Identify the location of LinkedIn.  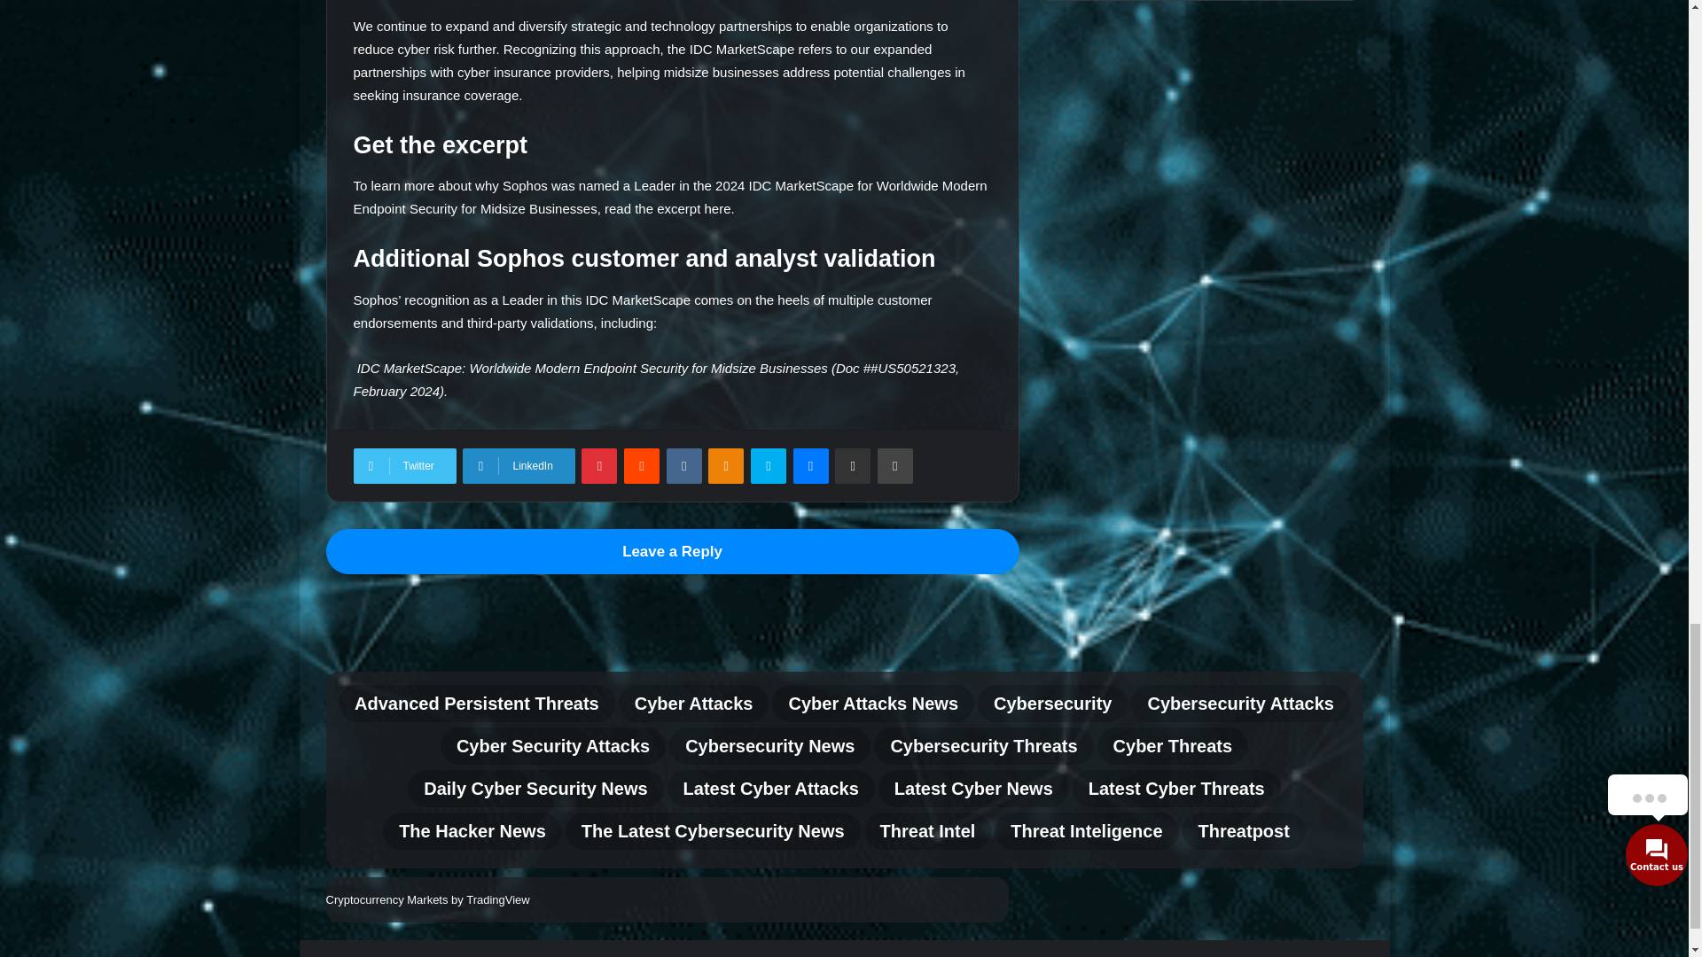
(519, 466).